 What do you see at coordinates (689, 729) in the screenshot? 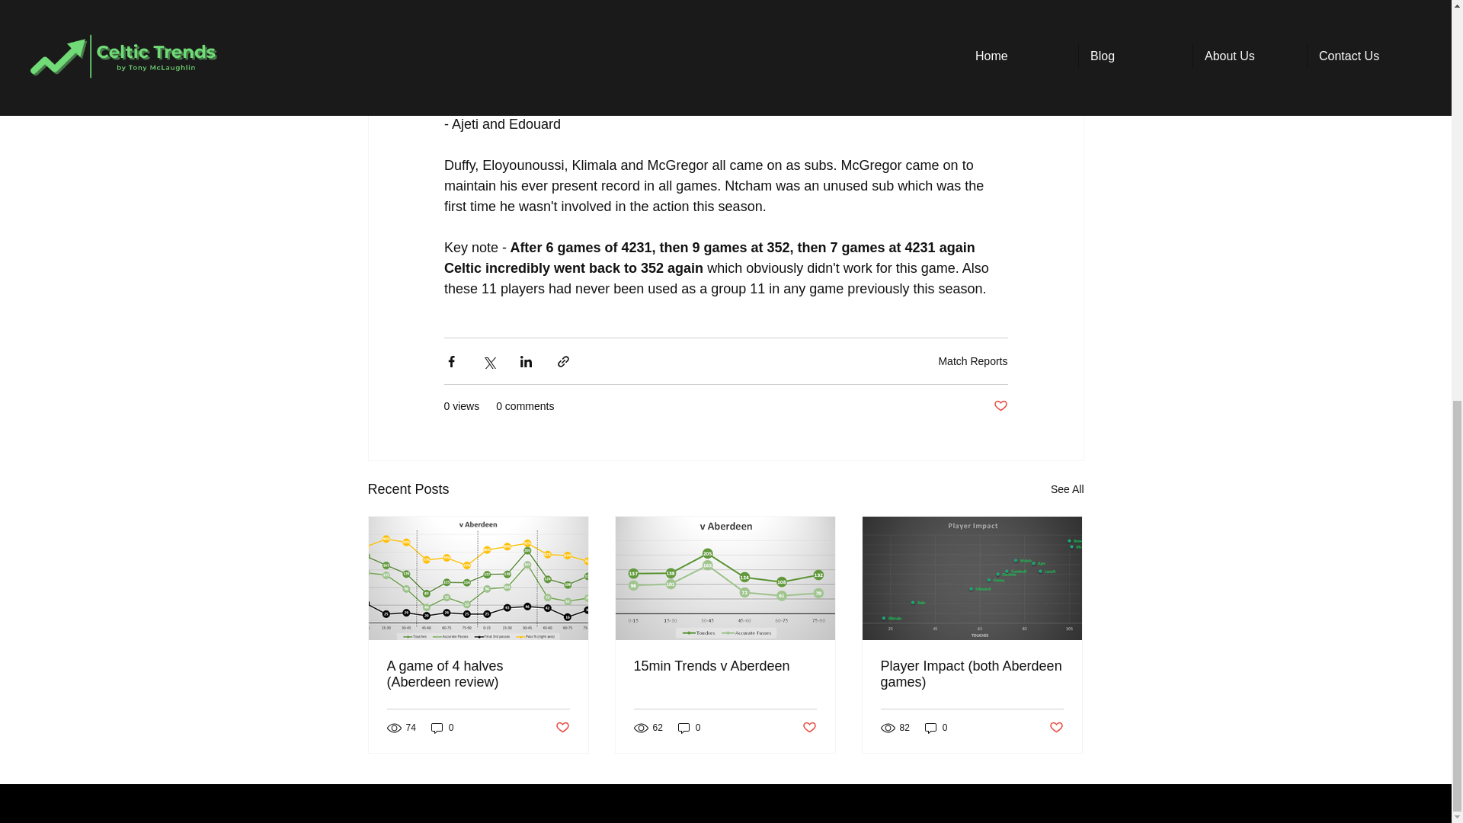
I see `0` at bounding box center [689, 729].